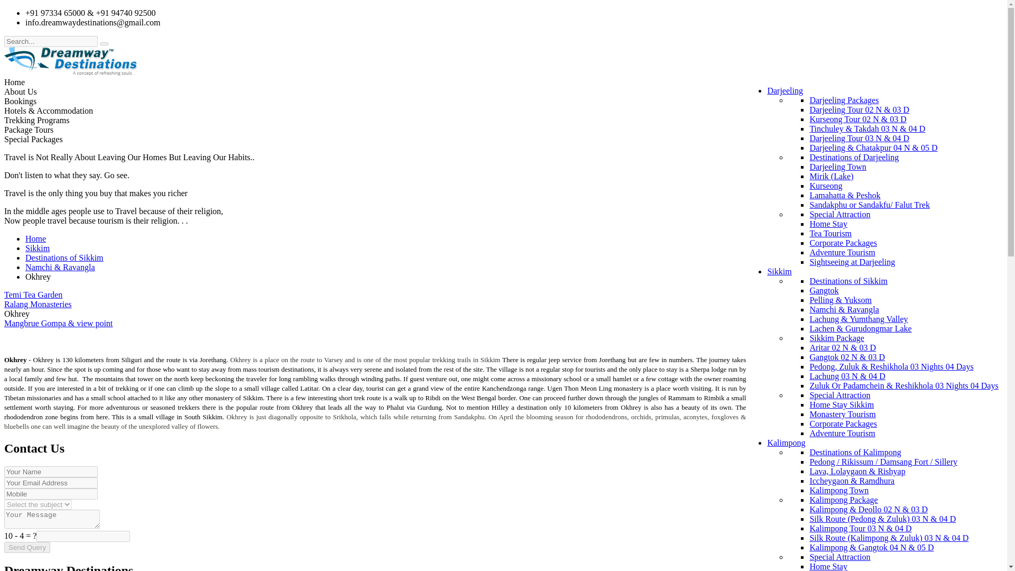 The image size is (1015, 571). Describe the element at coordinates (104, 43) in the screenshot. I see `Search` at that location.